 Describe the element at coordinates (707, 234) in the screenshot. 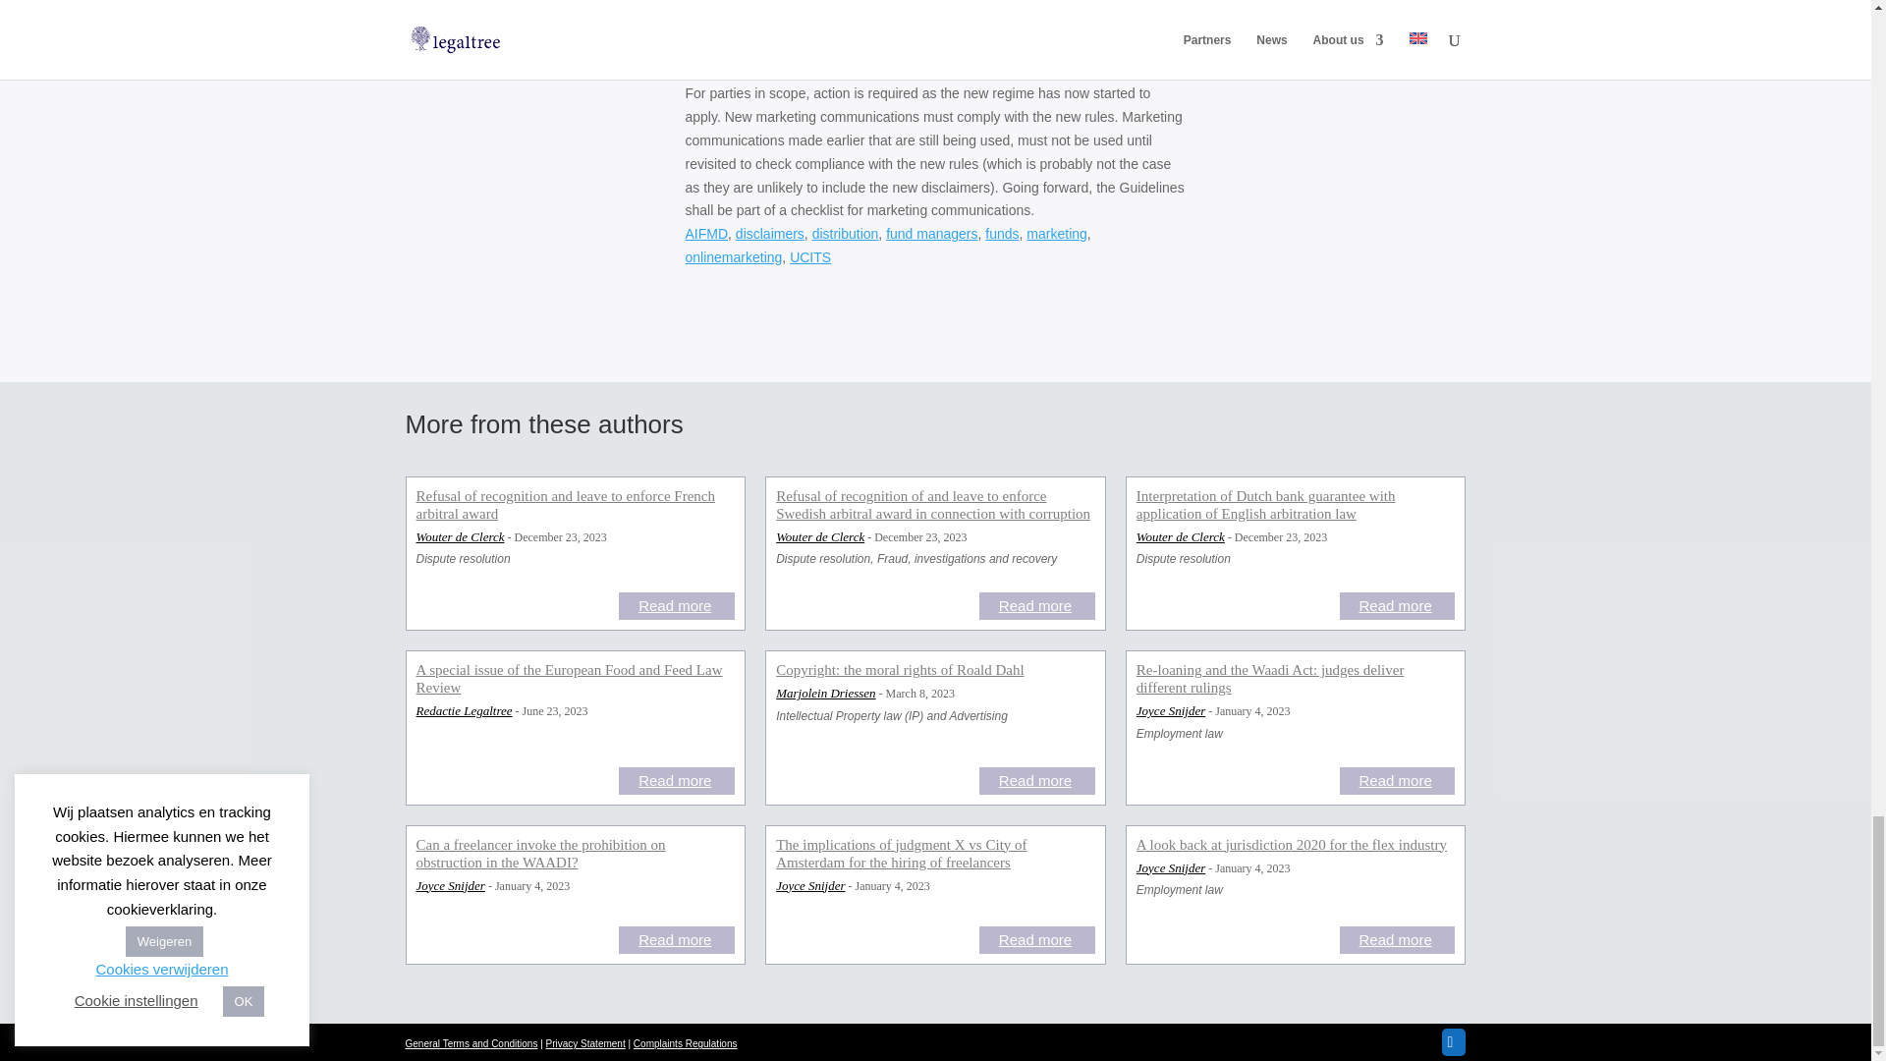

I see `AIFMD` at that location.